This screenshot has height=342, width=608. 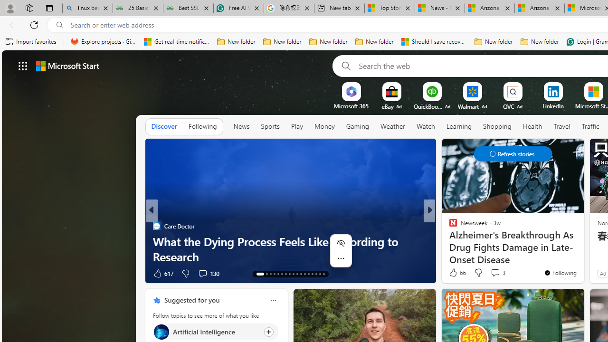 I want to click on AutomationID: tab-23, so click(x=300, y=274).